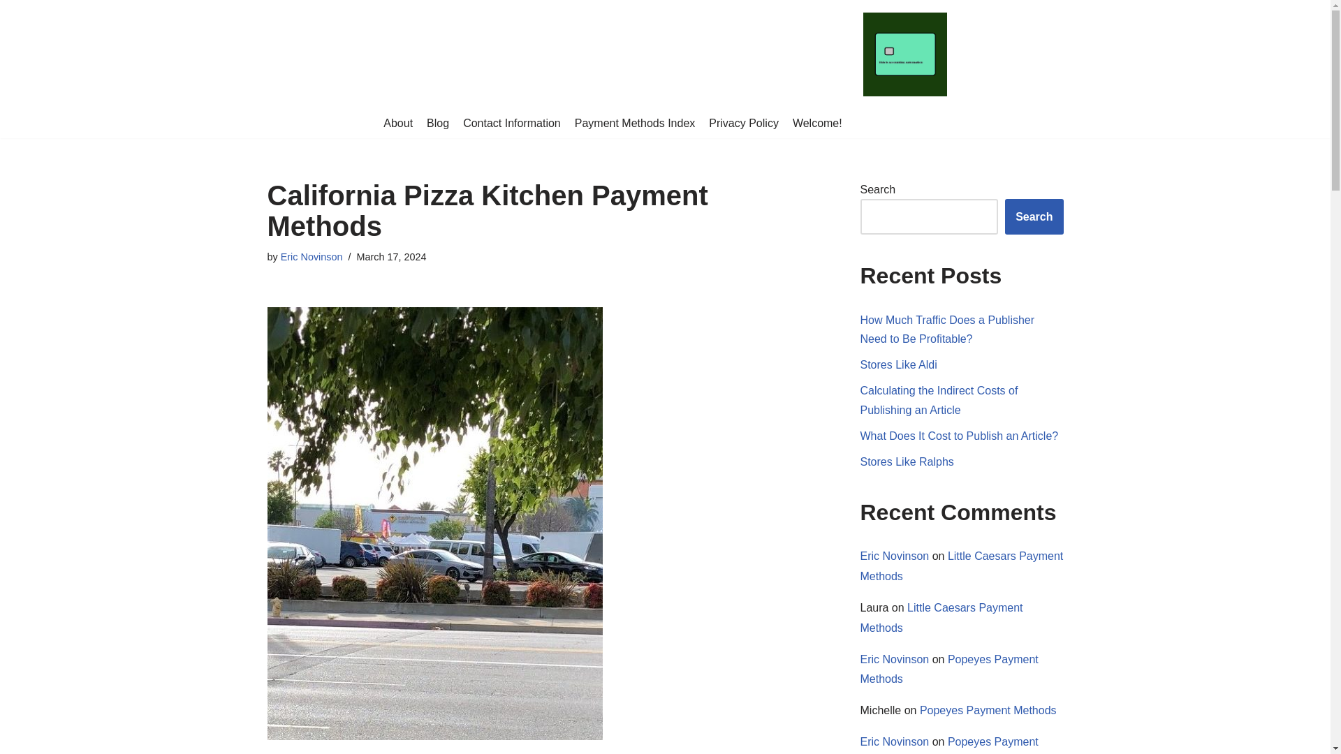  What do you see at coordinates (960, 436) in the screenshot?
I see `What Does It Cost to Publish an Article?` at bounding box center [960, 436].